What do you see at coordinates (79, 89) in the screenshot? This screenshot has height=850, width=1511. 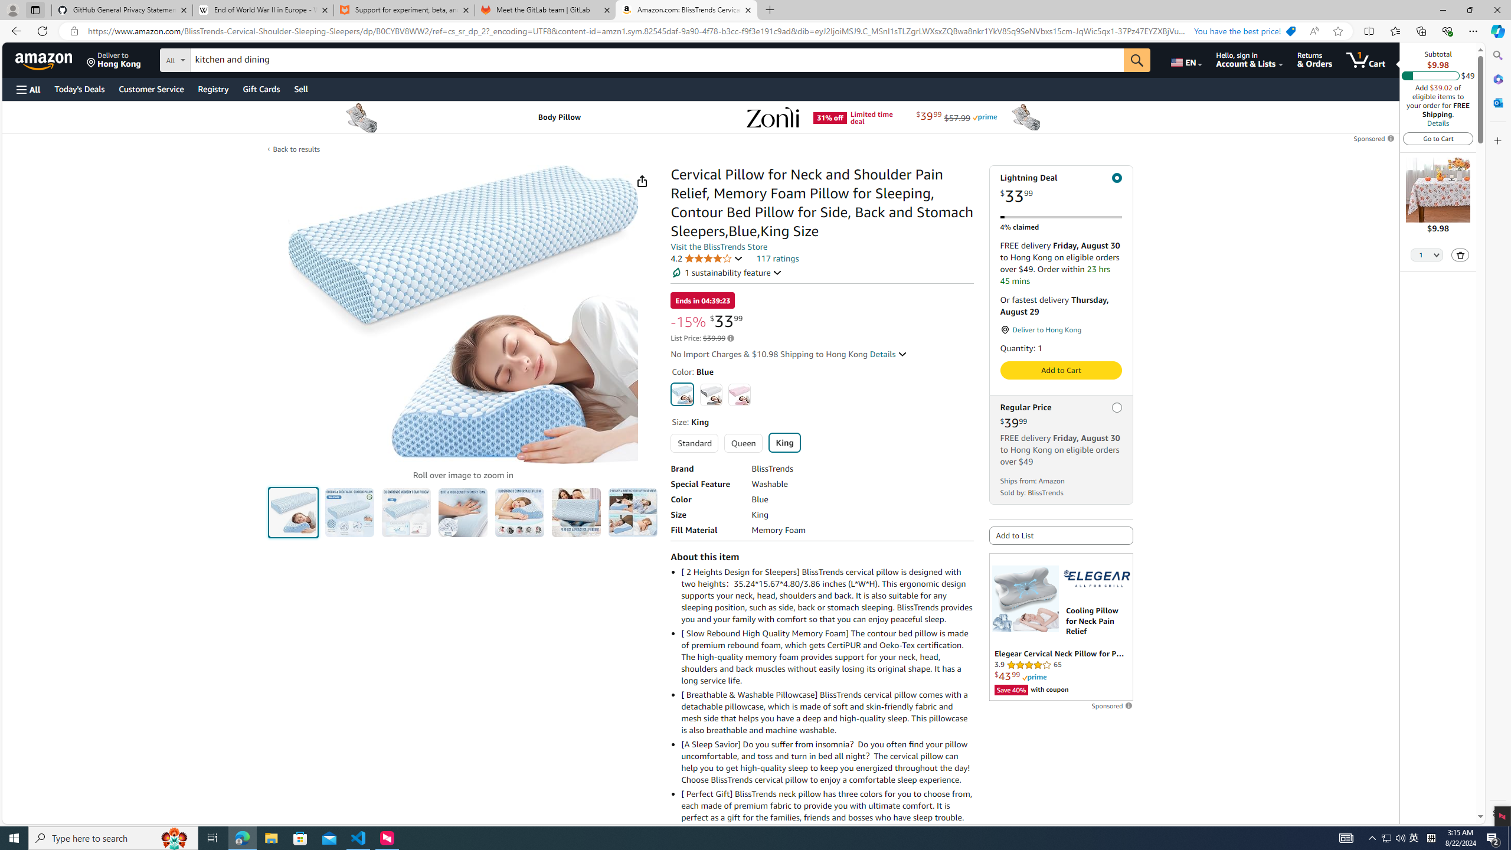 I see `Today's Deals` at bounding box center [79, 89].